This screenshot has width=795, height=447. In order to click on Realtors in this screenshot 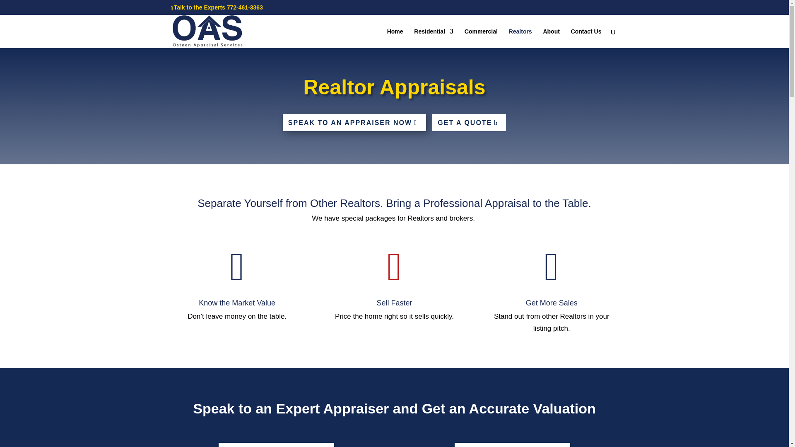, I will do `click(520, 38)`.